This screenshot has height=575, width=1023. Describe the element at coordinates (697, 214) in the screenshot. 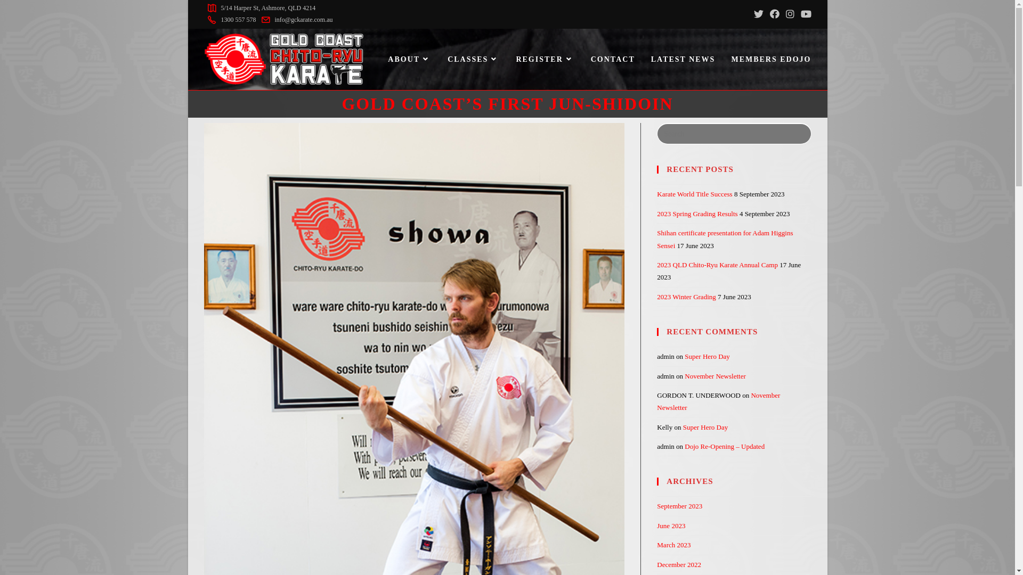

I see `2023 Spring Grading Results` at that location.